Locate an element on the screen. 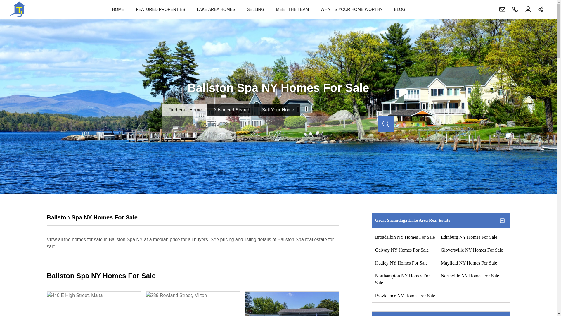 Image resolution: width=561 pixels, height=316 pixels. Sign up or Sign in is located at coordinates (528, 9).